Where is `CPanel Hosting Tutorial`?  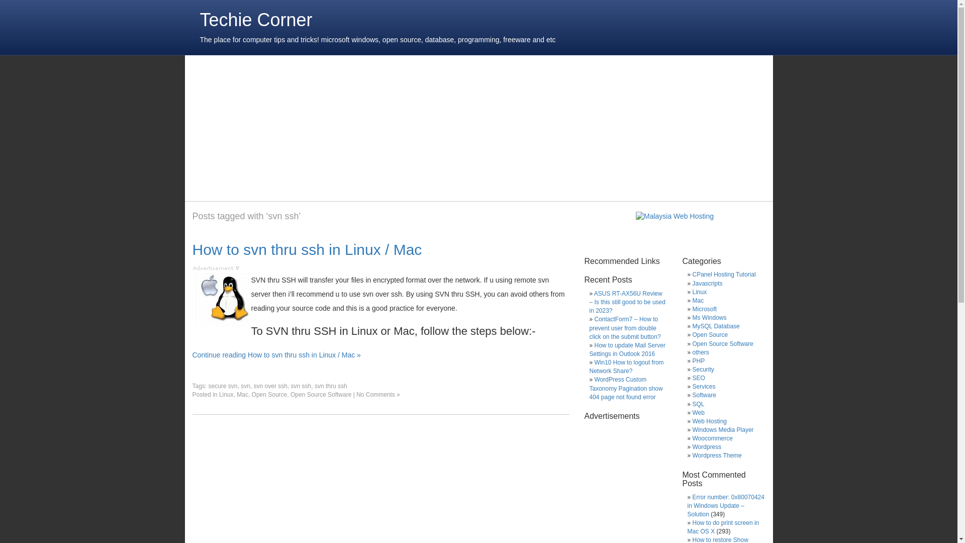
CPanel Hosting Tutorial is located at coordinates (724, 274).